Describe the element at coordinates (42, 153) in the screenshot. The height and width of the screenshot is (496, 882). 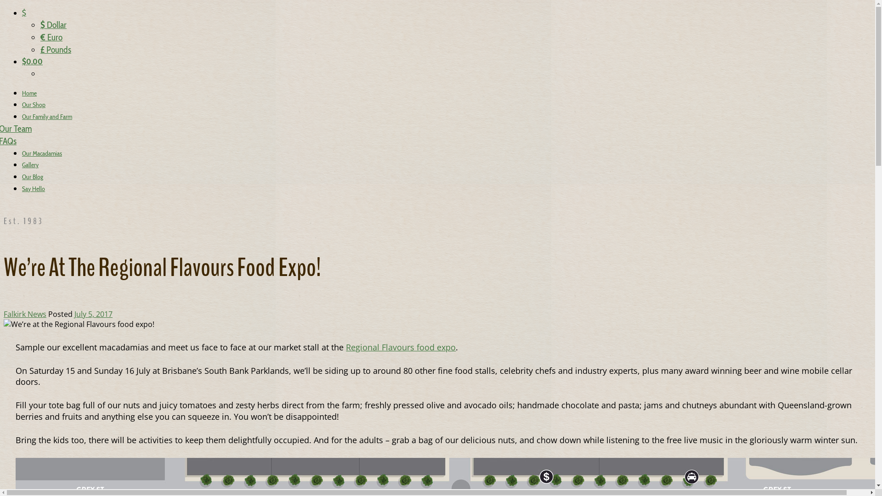
I see `Our Macadamias` at that location.